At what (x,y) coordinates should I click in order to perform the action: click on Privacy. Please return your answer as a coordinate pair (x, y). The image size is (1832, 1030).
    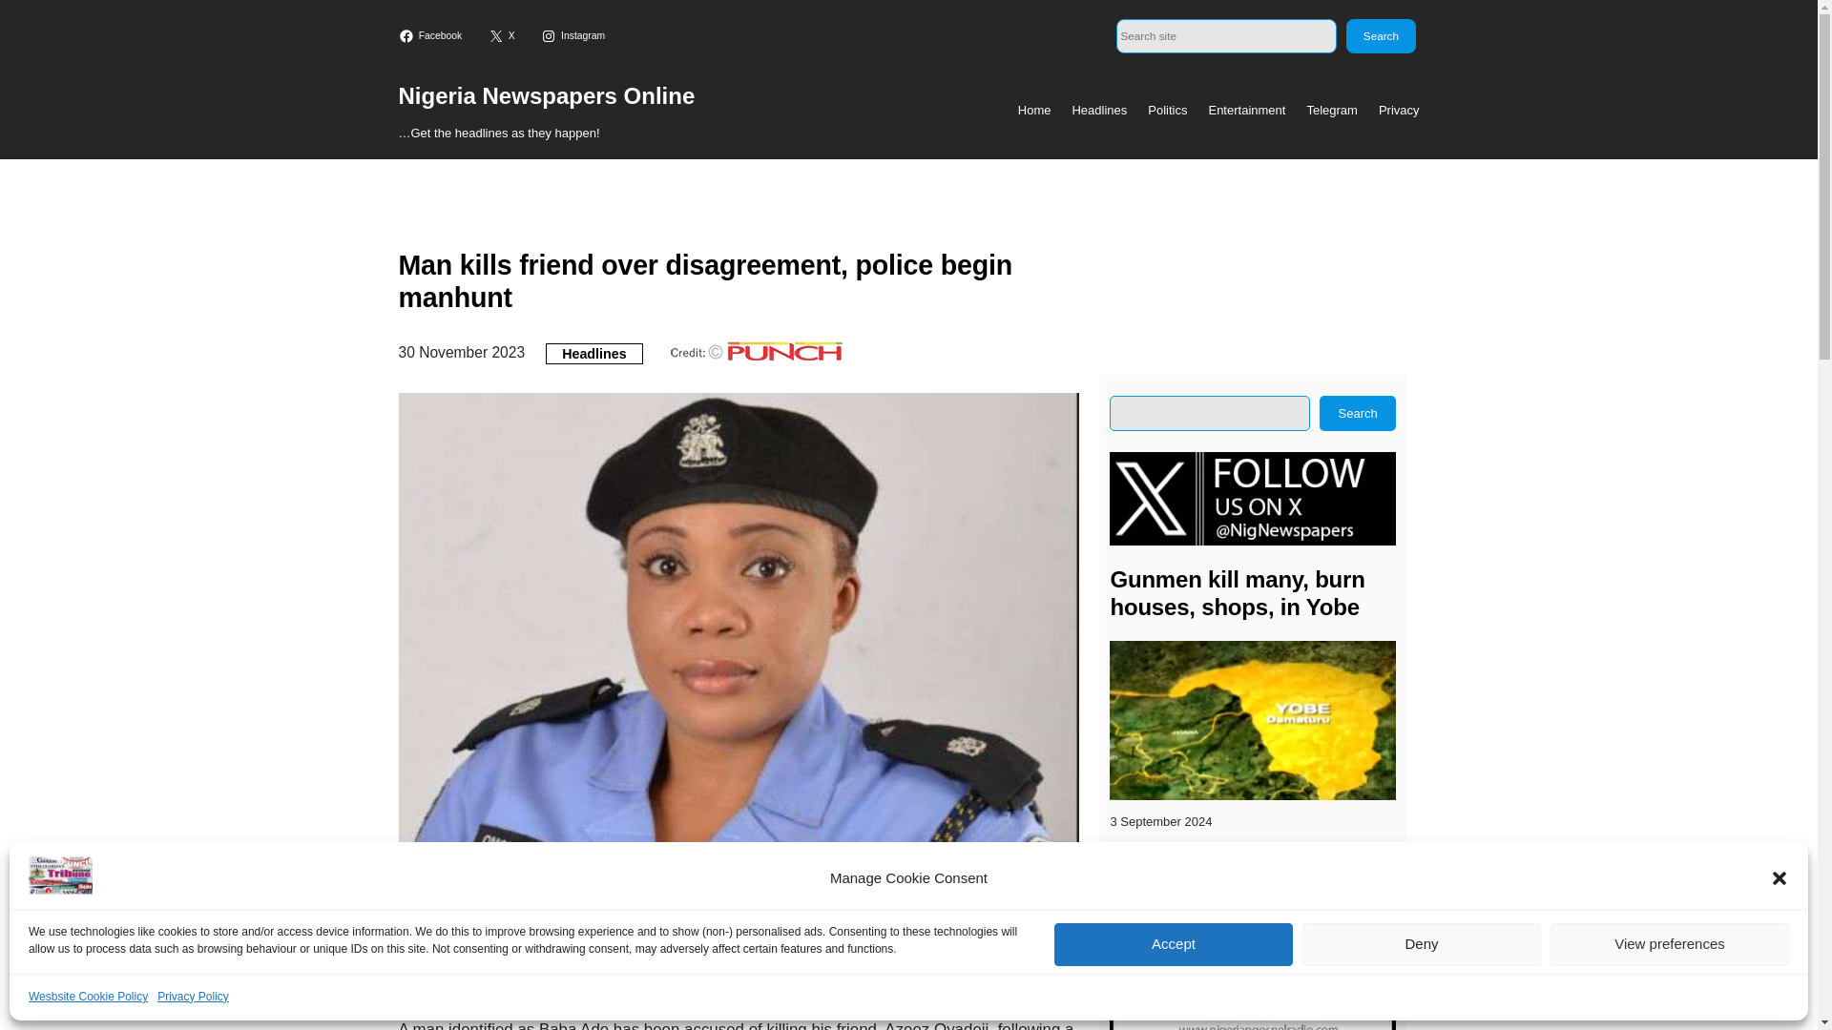
    Looking at the image, I should click on (1399, 111).